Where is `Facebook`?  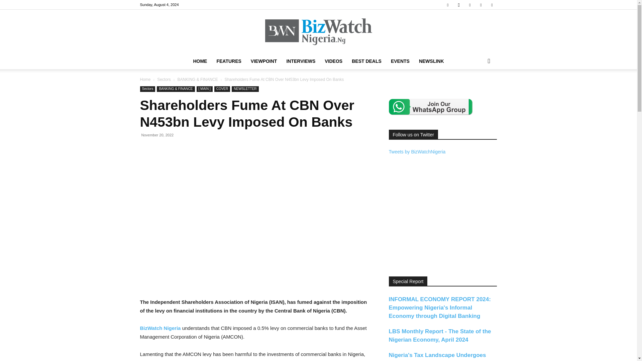
Facebook is located at coordinates (447, 5).